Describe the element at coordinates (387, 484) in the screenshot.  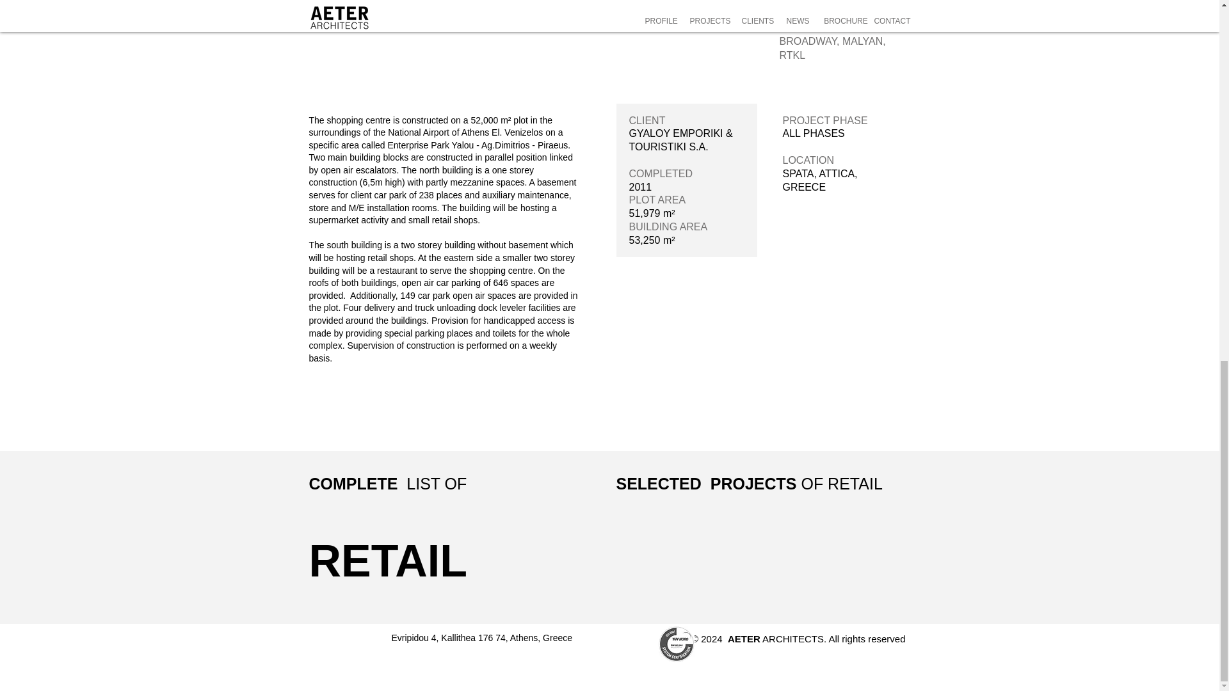
I see `COMPLETE  LIST OF` at that location.